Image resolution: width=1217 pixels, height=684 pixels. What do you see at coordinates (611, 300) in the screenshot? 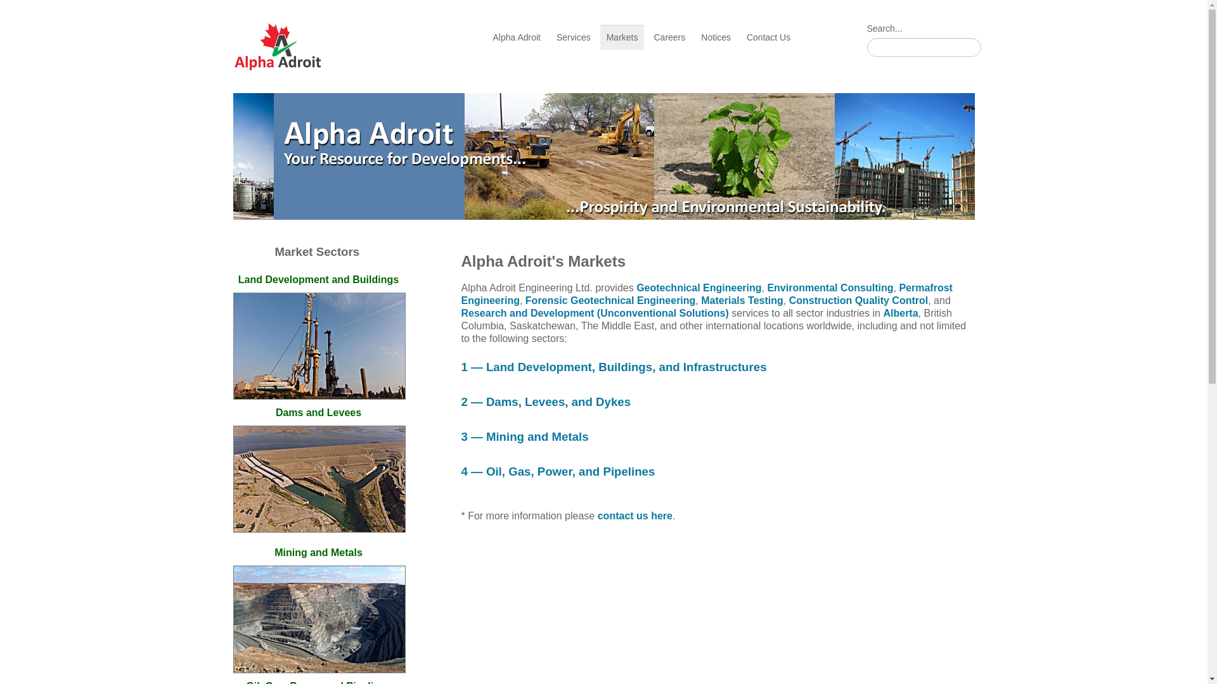
I see `Forensic Geotechnical Engineering` at bounding box center [611, 300].